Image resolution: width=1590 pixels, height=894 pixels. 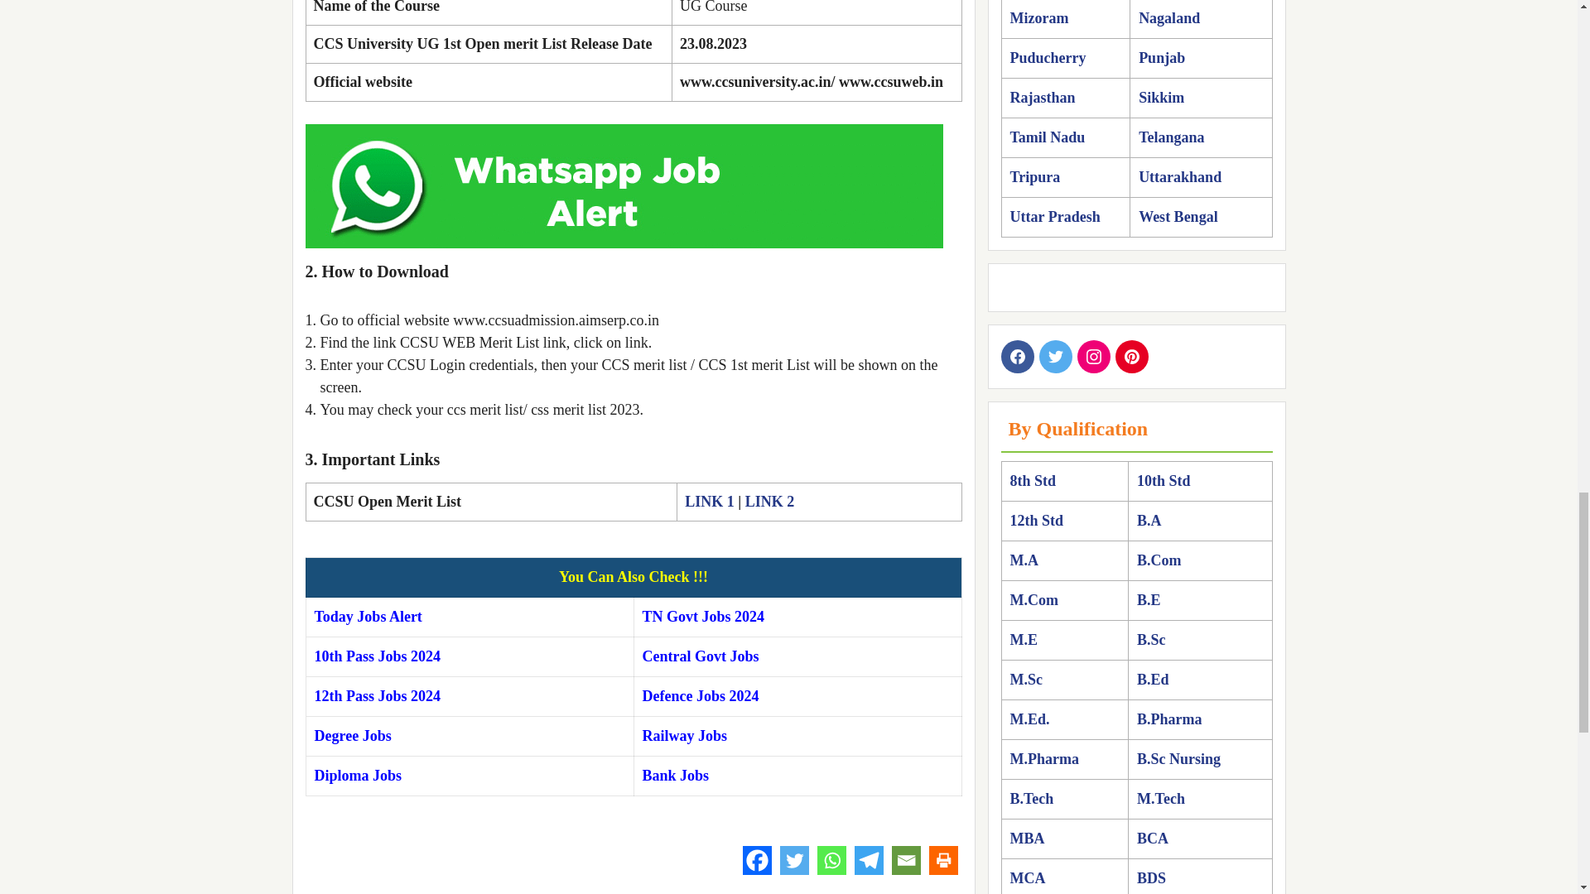 What do you see at coordinates (369, 616) in the screenshot?
I see `Today Jobs Alert` at bounding box center [369, 616].